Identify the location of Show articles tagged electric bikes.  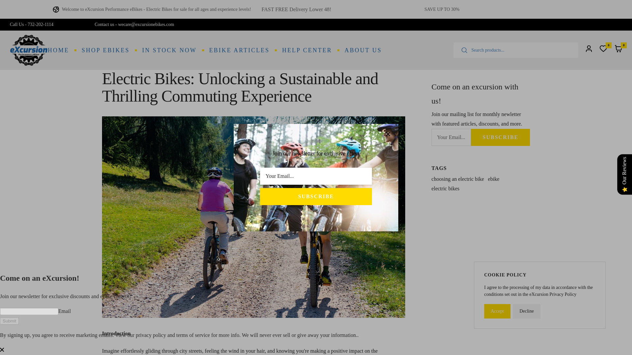
(445, 188).